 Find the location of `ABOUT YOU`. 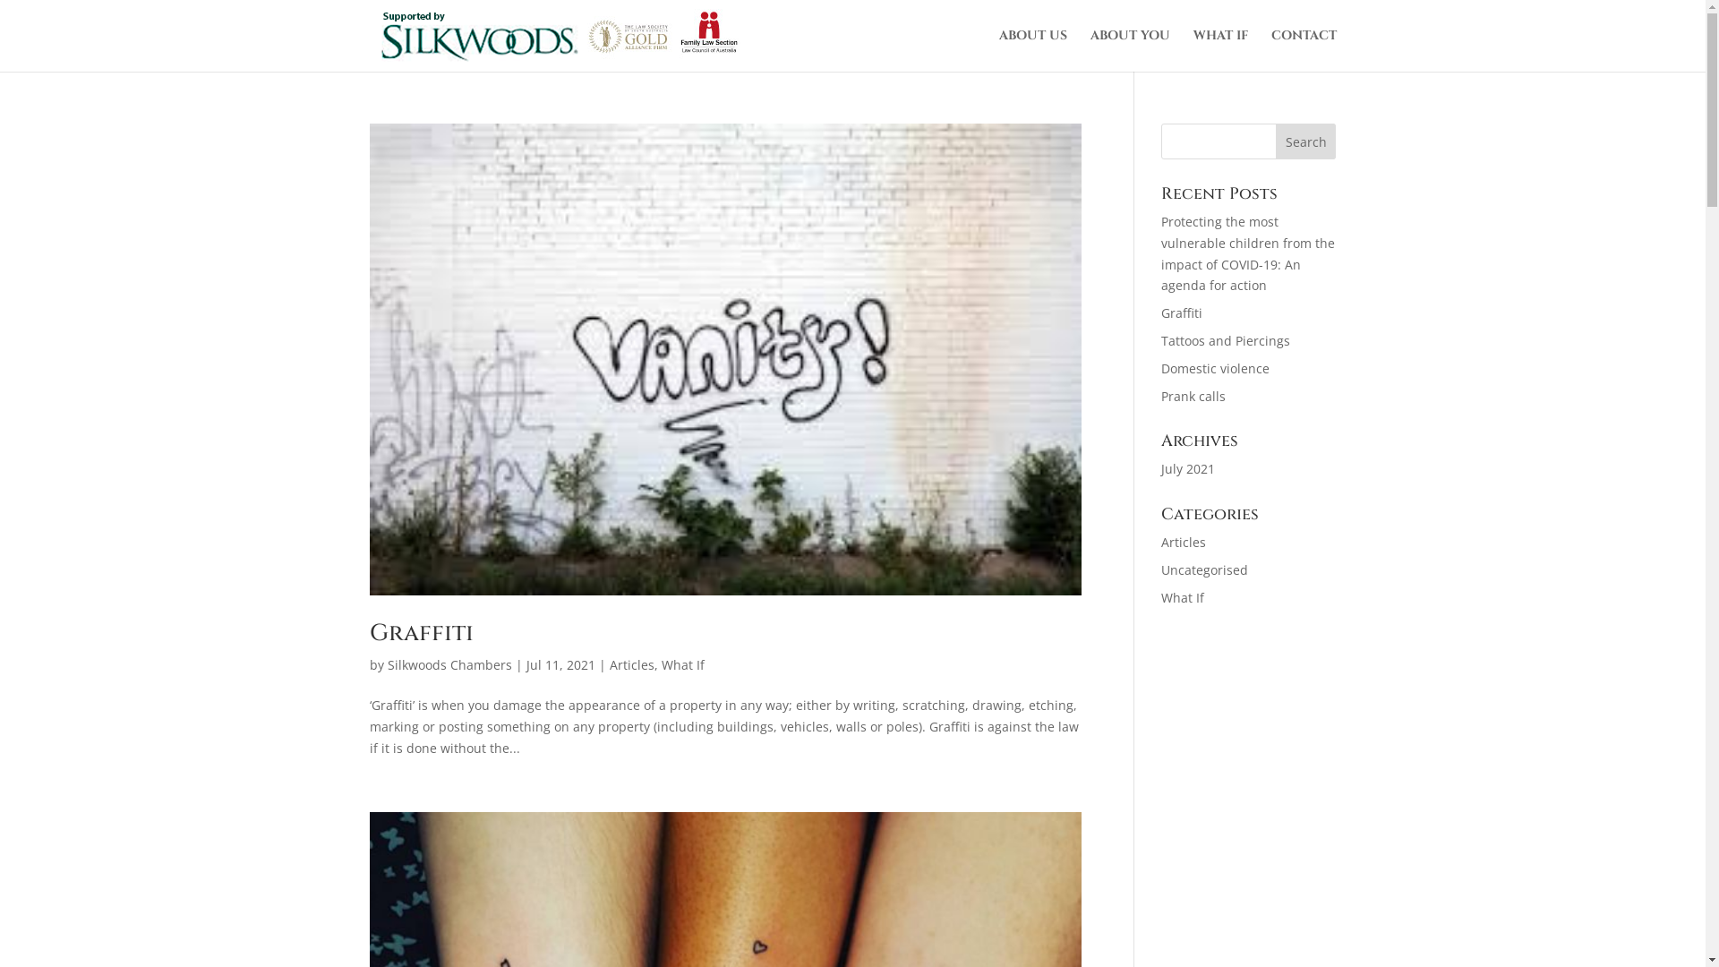

ABOUT YOU is located at coordinates (1130, 50).